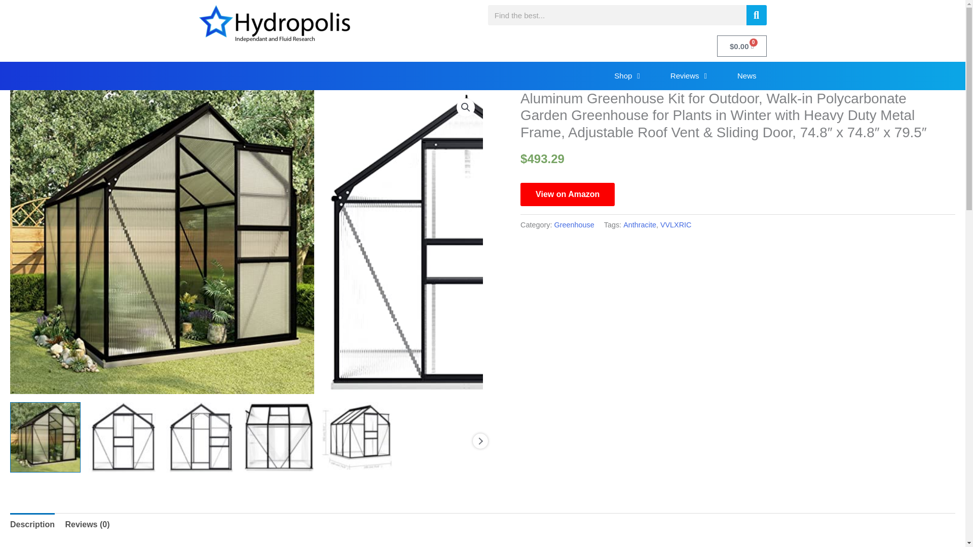 The image size is (973, 547). Describe the element at coordinates (627, 76) in the screenshot. I see `Shop` at that location.